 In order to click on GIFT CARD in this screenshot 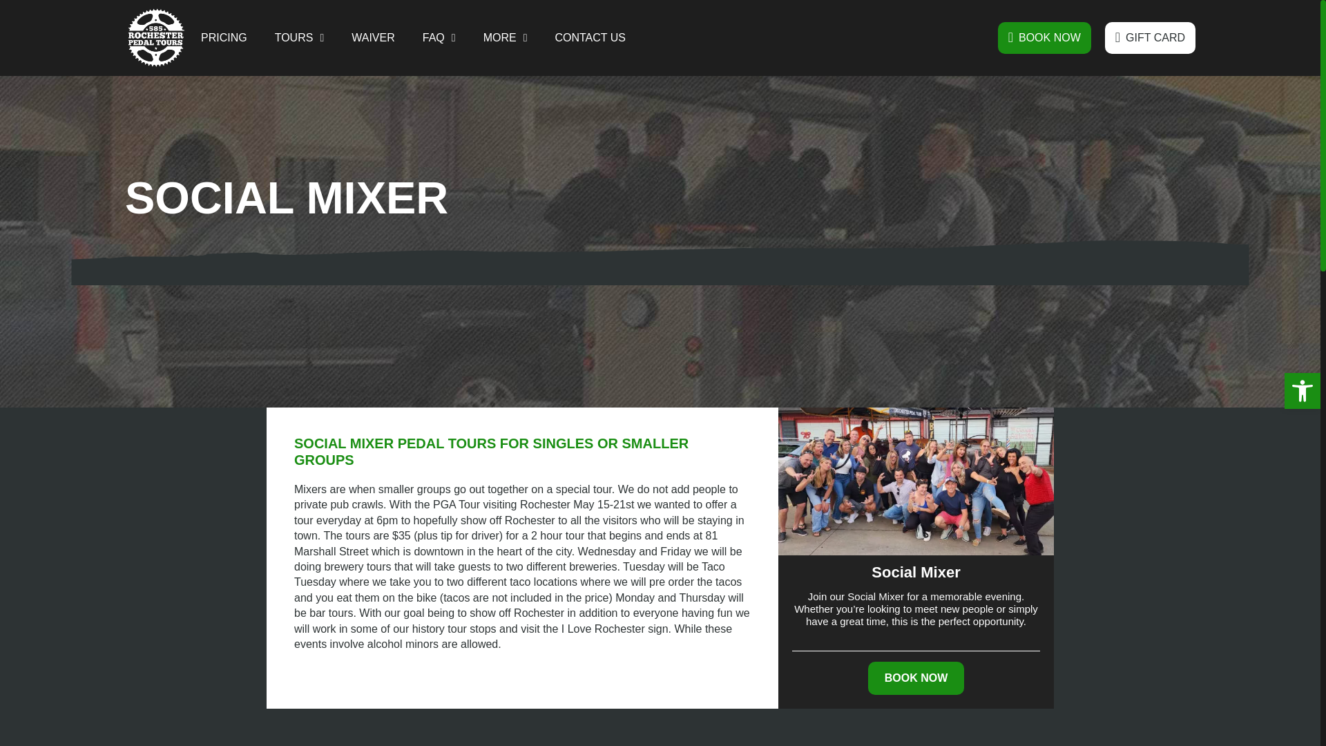, I will do `click(1150, 37)`.